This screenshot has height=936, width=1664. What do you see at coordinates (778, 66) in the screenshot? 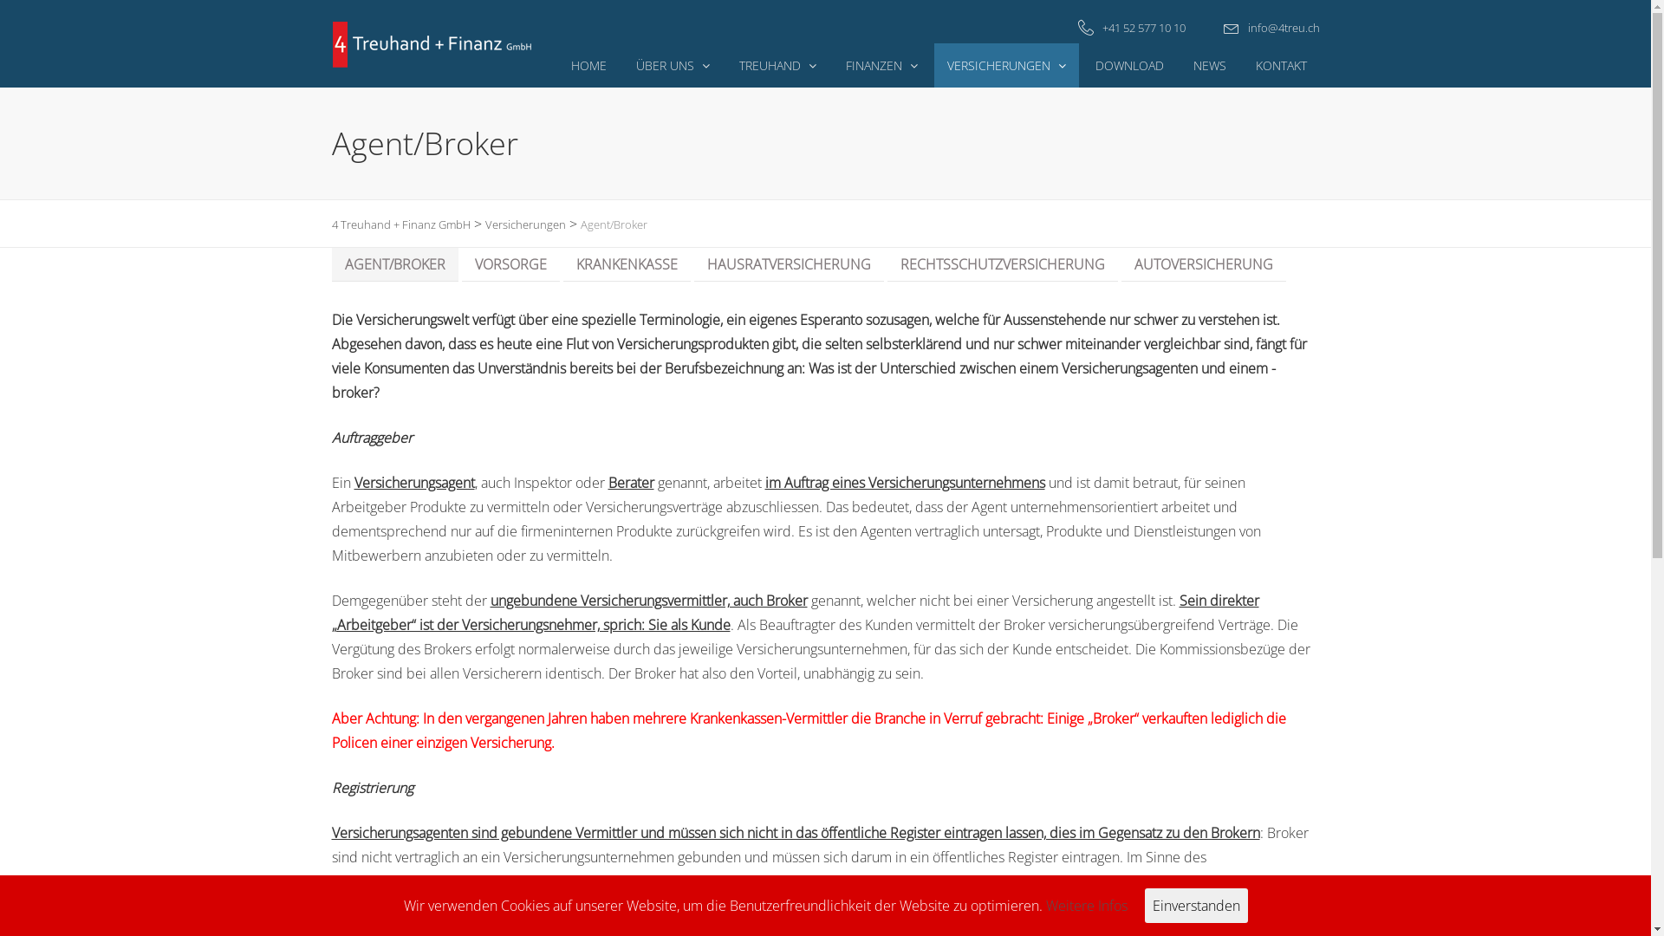
I see `TREUHAND` at bounding box center [778, 66].